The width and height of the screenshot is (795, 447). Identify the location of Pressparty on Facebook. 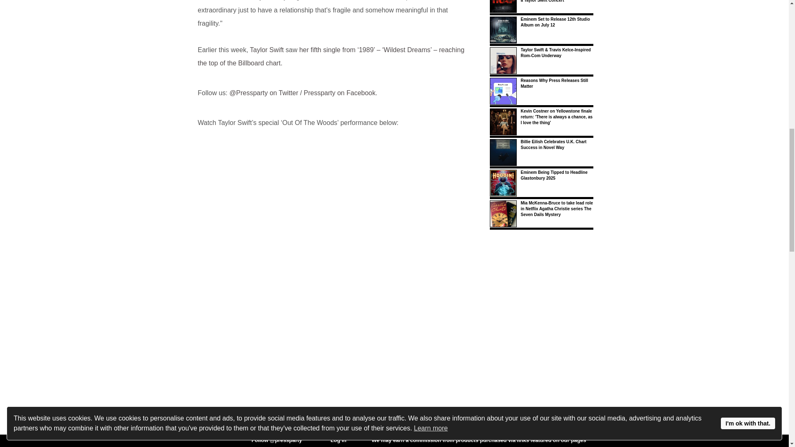
(340, 93).